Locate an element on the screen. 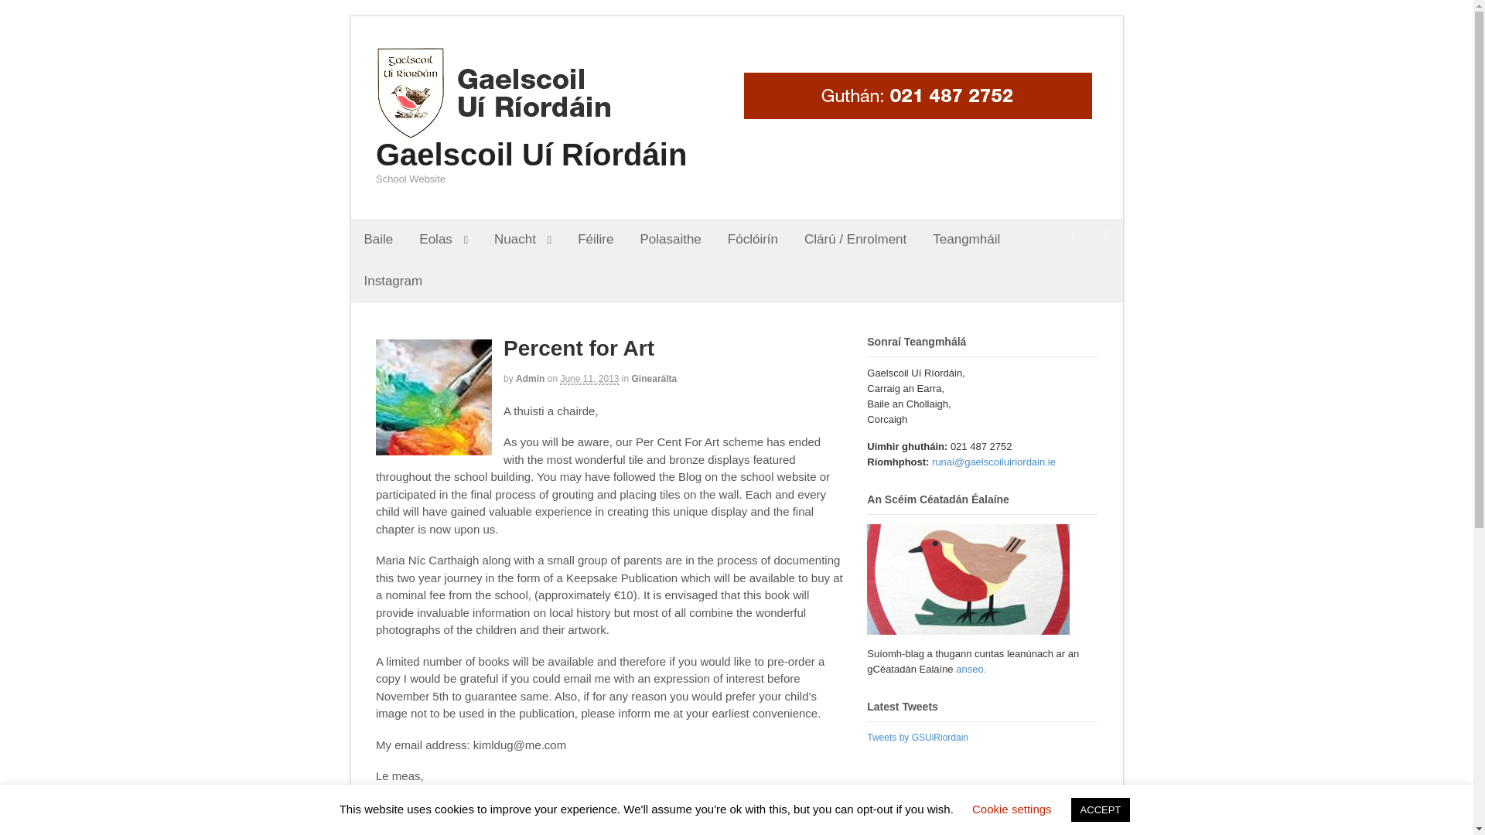 The width and height of the screenshot is (1485, 835). Polasaithe is located at coordinates (670, 239).